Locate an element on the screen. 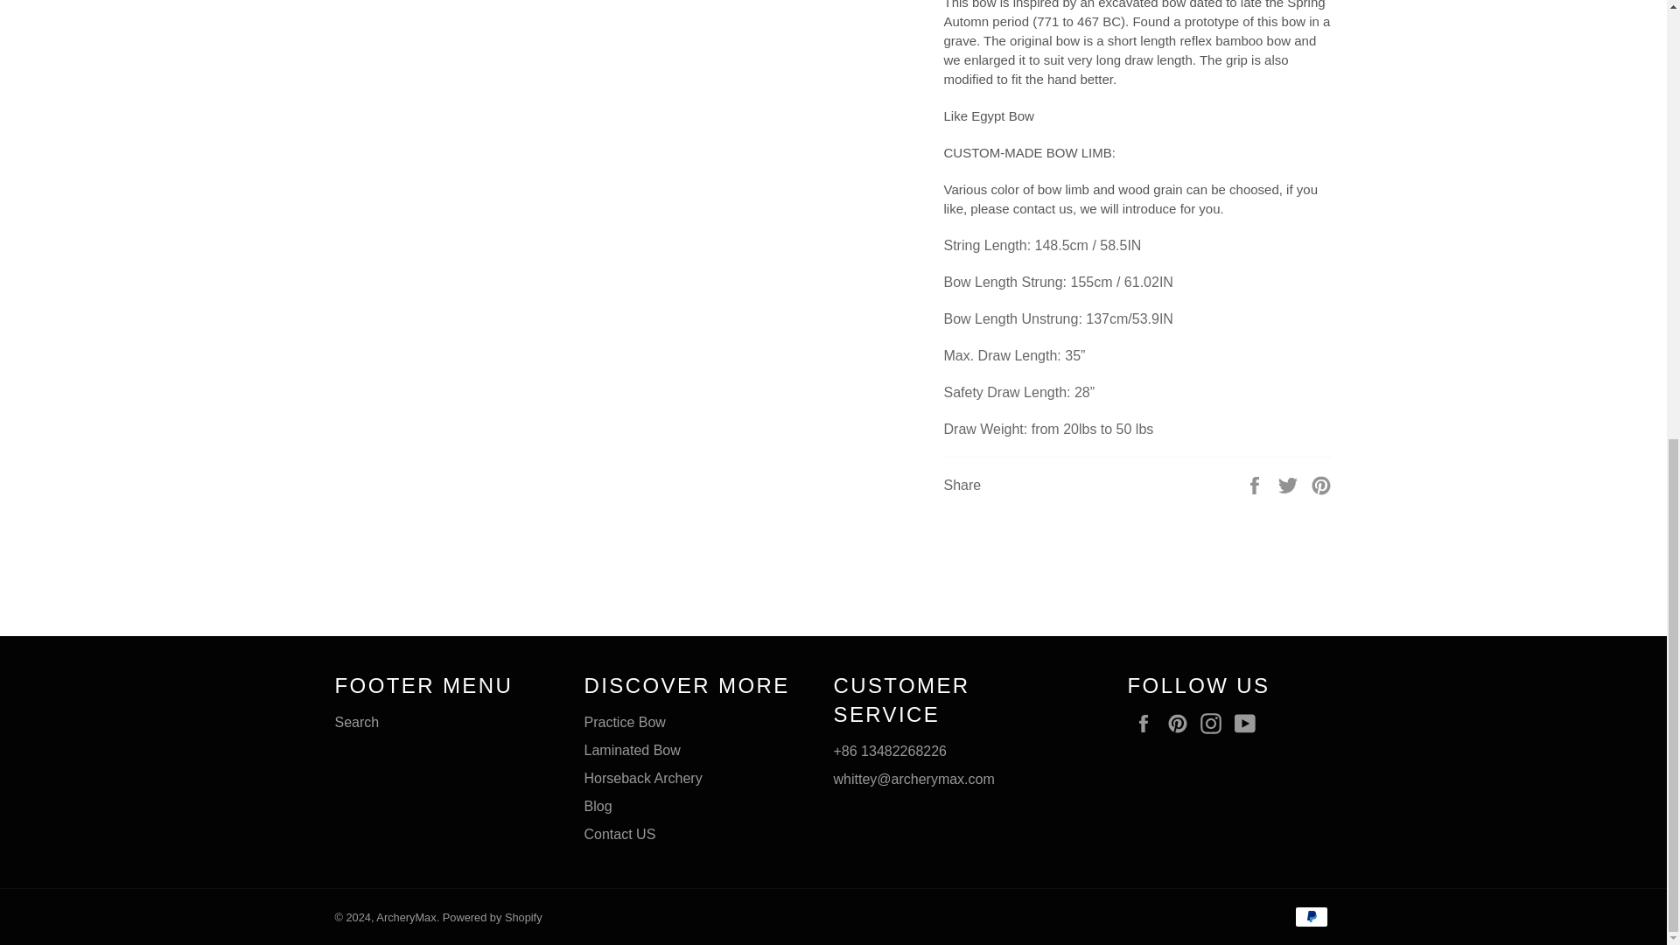 The height and width of the screenshot is (945, 1680). Share on Facebook is located at coordinates (1256, 485).